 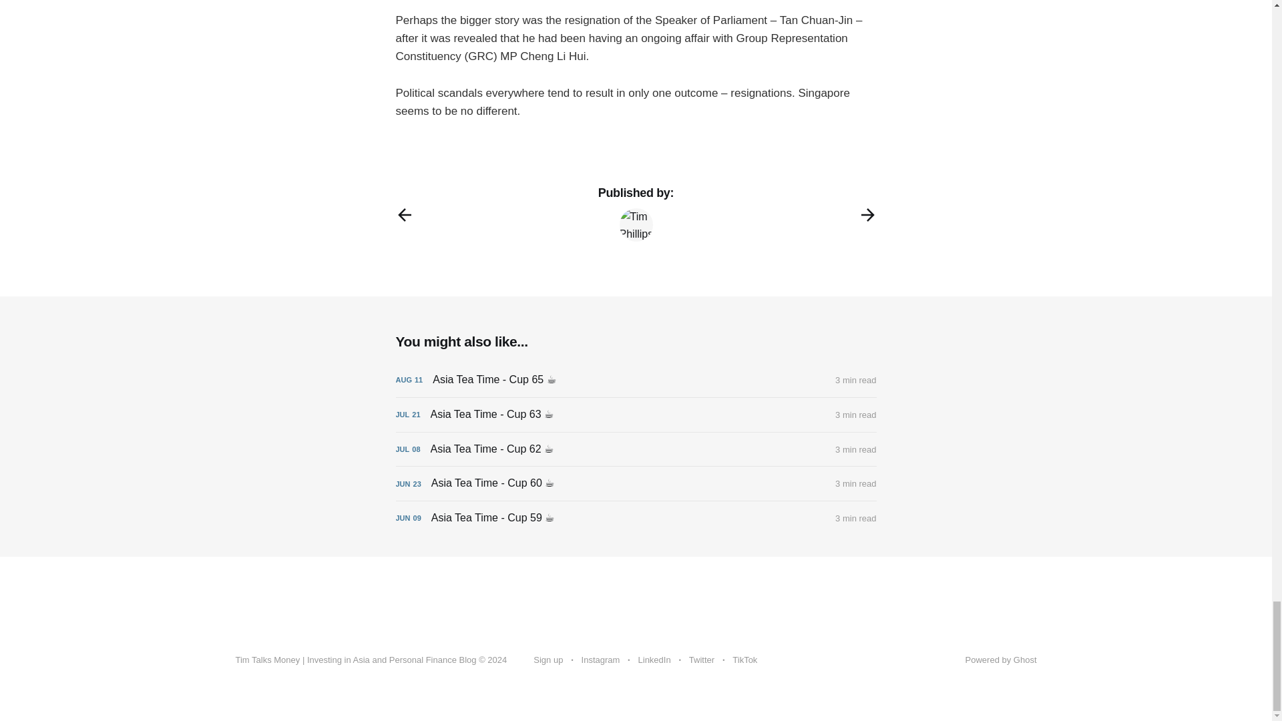 I want to click on Sign up, so click(x=548, y=660).